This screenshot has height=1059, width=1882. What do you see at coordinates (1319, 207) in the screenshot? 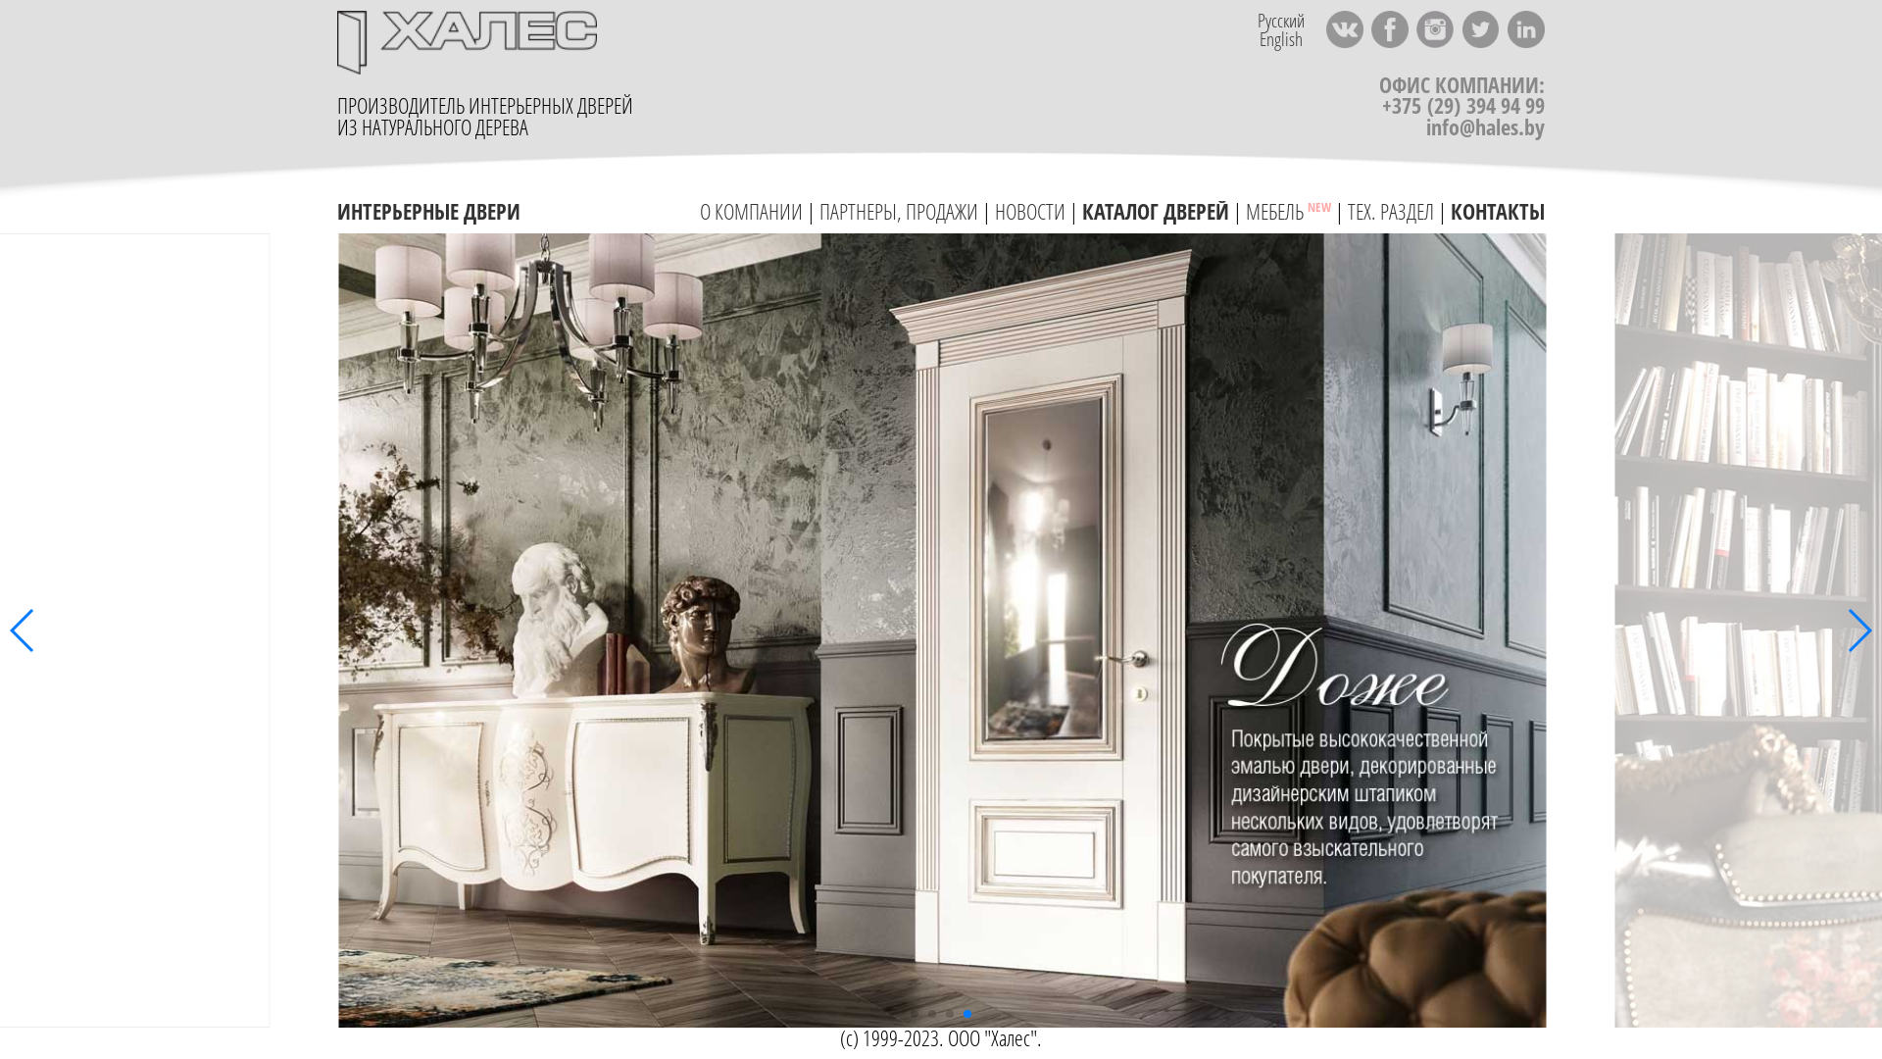
I see `NEW` at bounding box center [1319, 207].